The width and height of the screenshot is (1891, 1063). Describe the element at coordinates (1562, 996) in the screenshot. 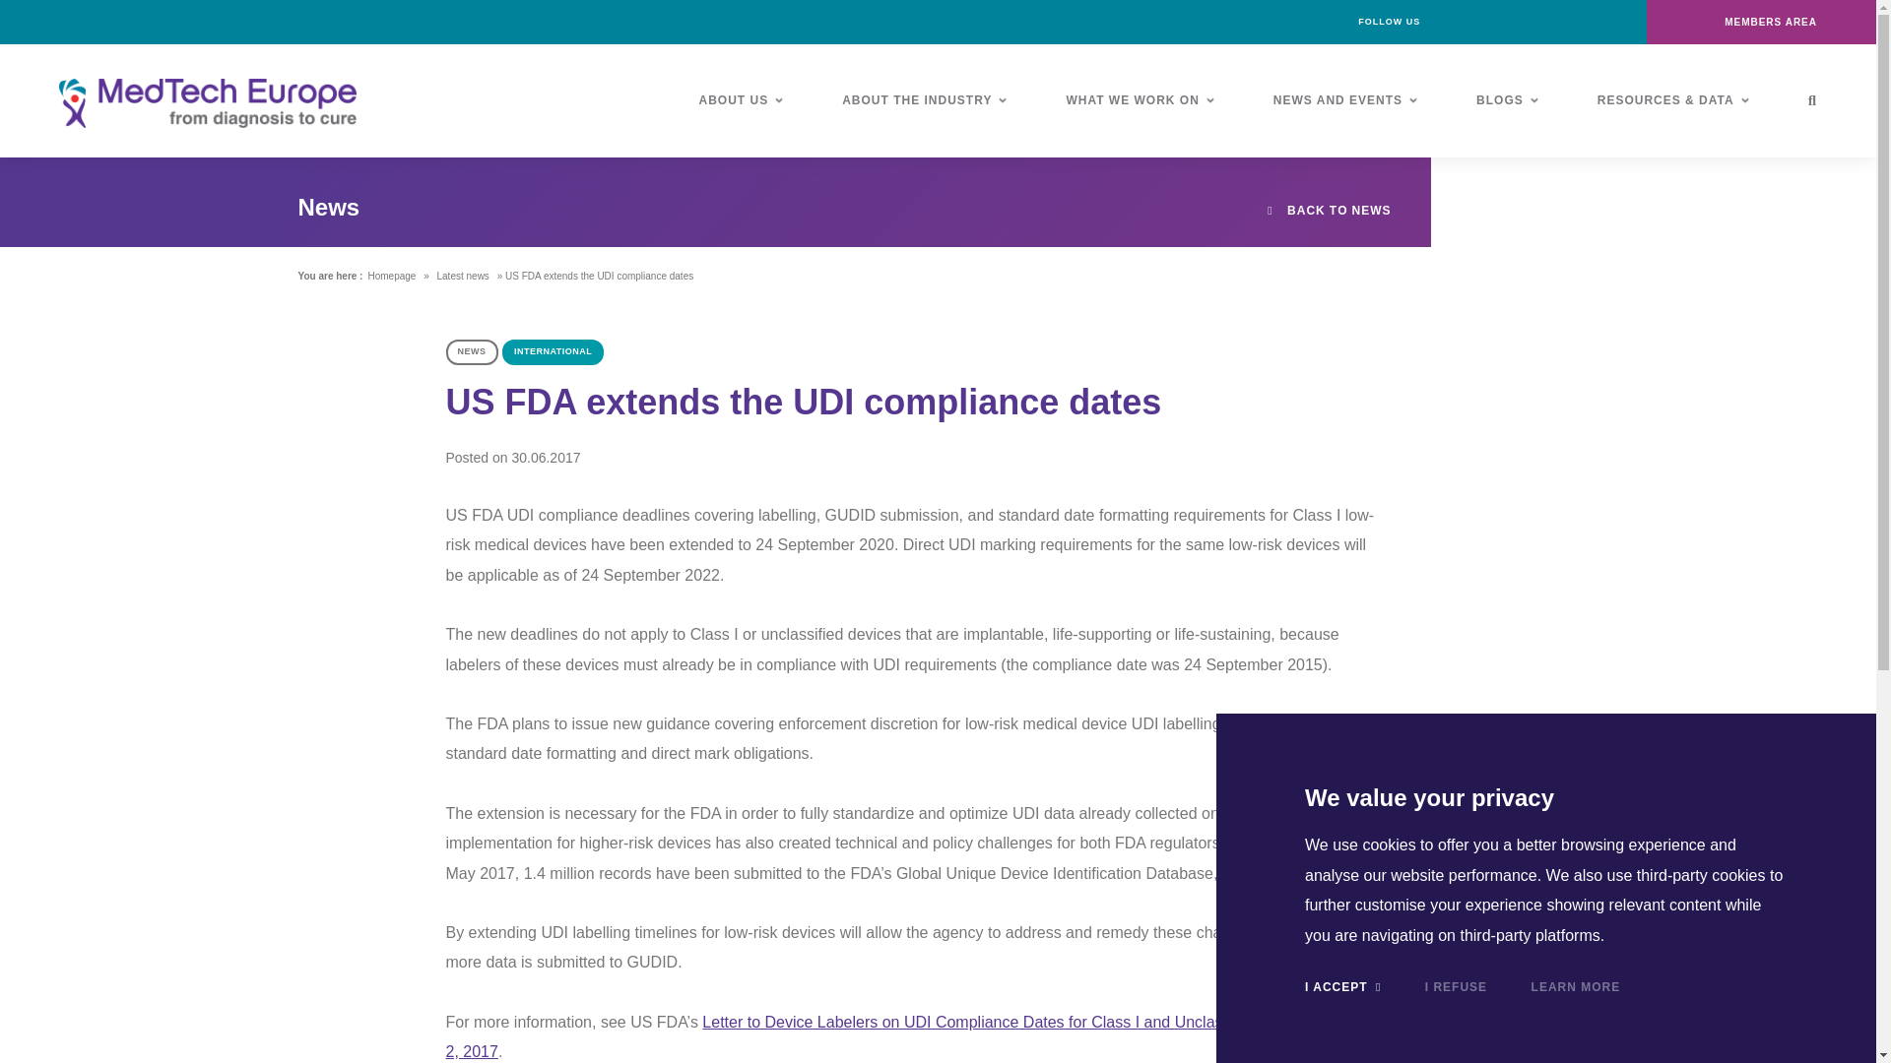

I see `Share on Linkedin` at that location.